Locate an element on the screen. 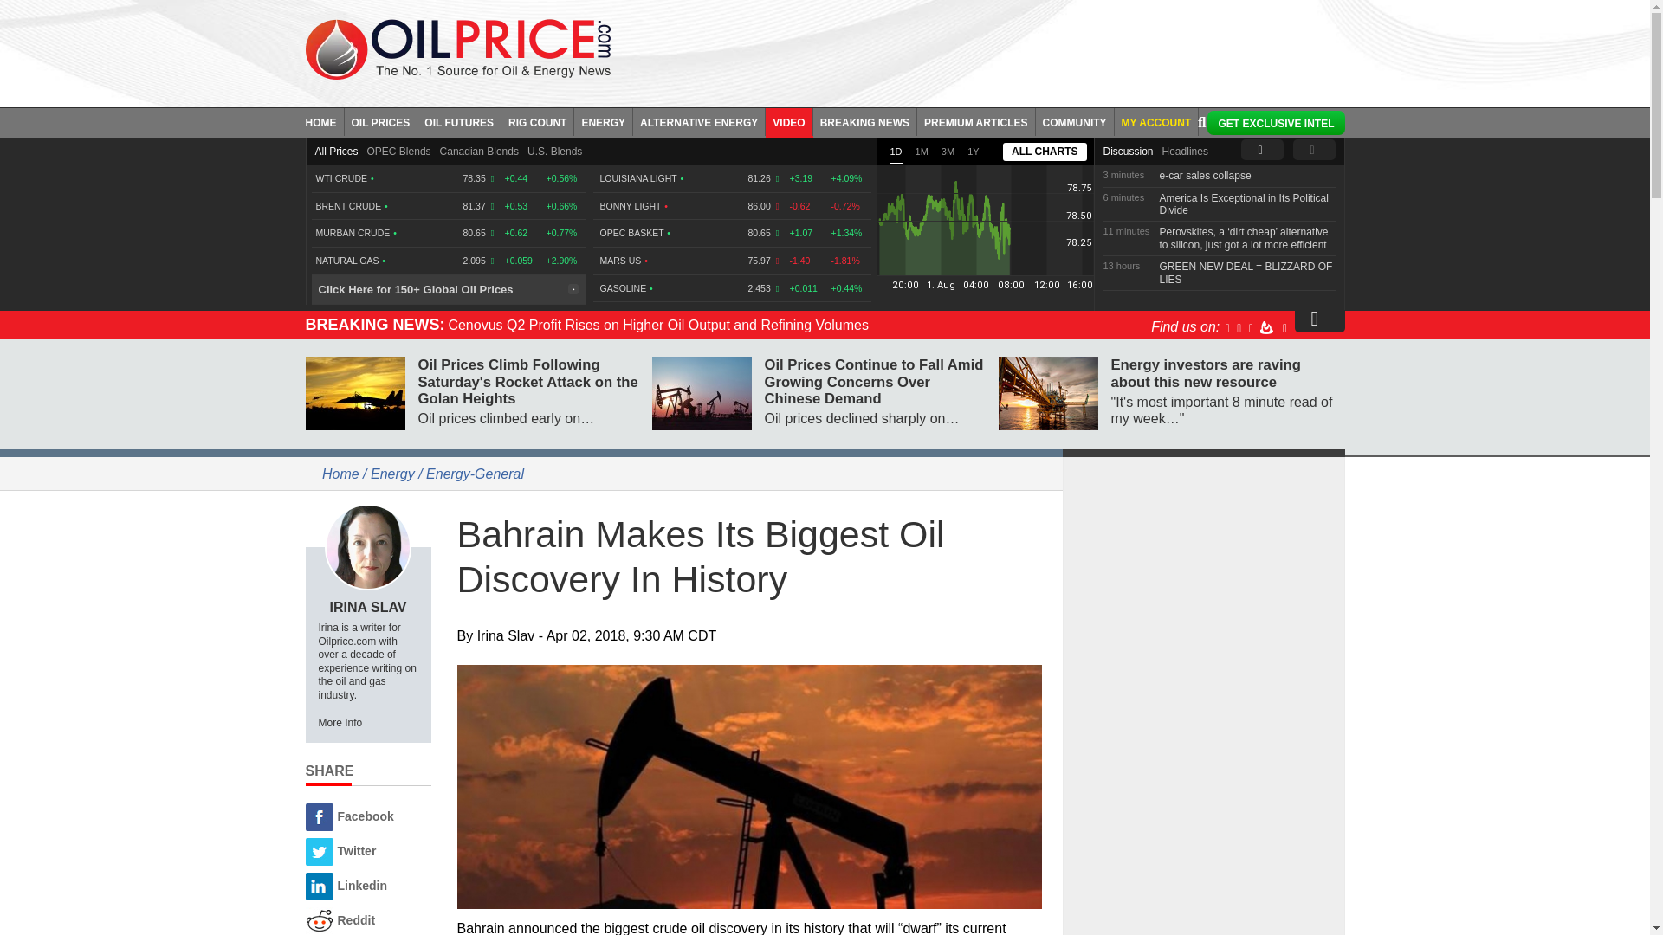 This screenshot has height=935, width=1663. RIG COUNT is located at coordinates (537, 121).